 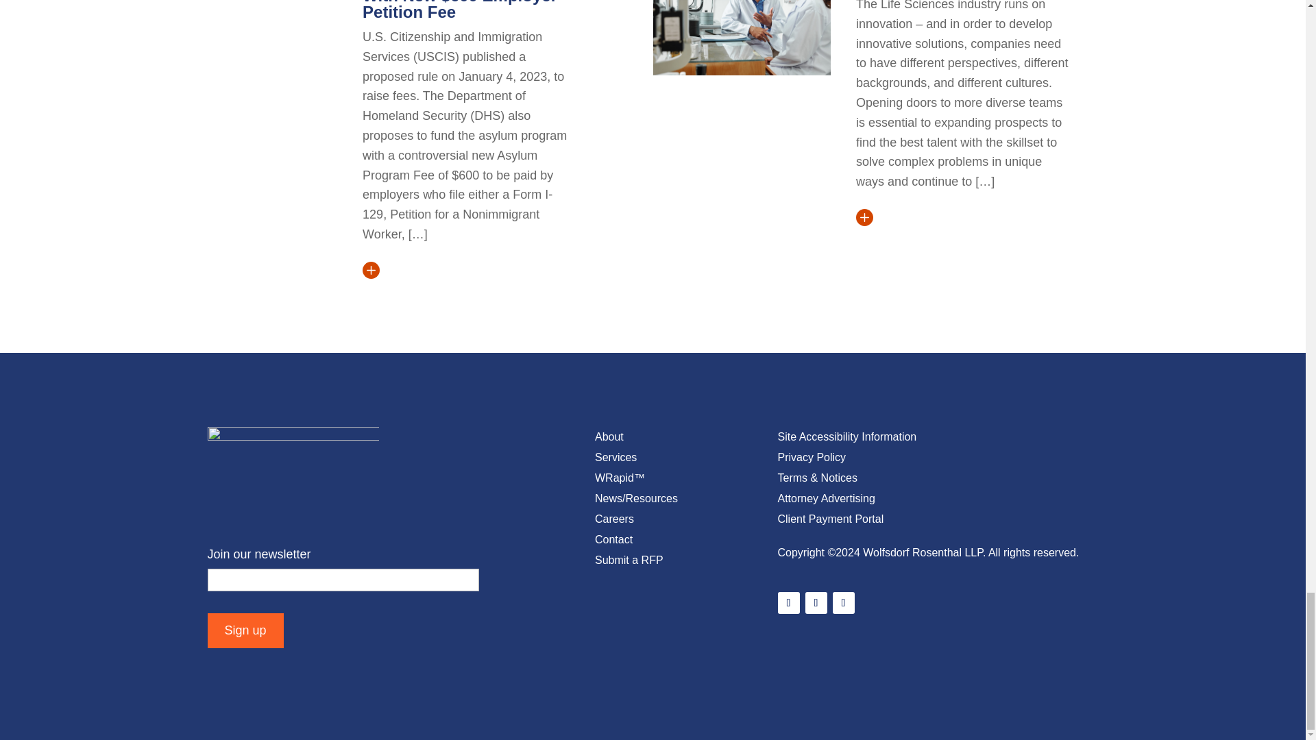 What do you see at coordinates (815, 603) in the screenshot?
I see `Follow on Twitter` at bounding box center [815, 603].